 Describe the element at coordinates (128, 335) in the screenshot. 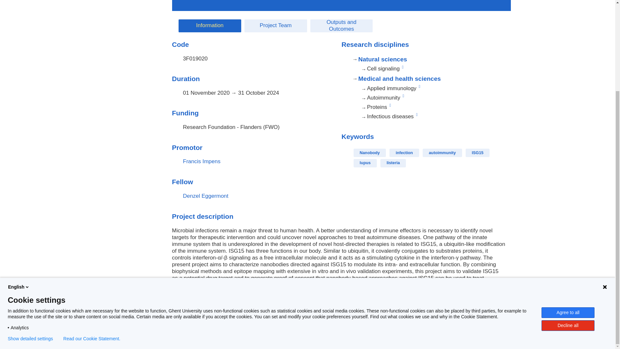

I see `Twitter` at that location.